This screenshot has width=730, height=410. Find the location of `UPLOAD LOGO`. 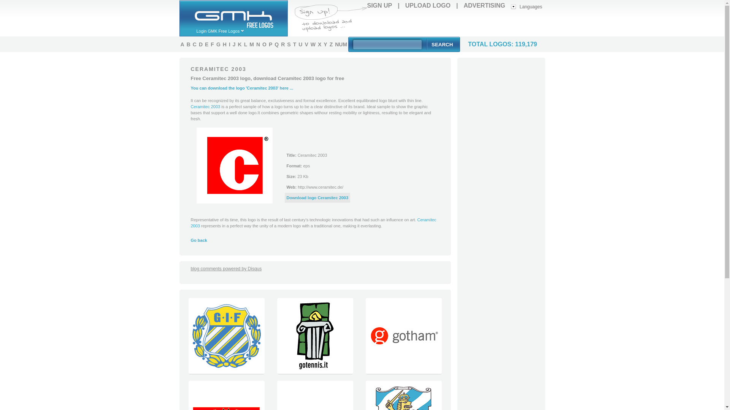

UPLOAD LOGO is located at coordinates (427, 5).